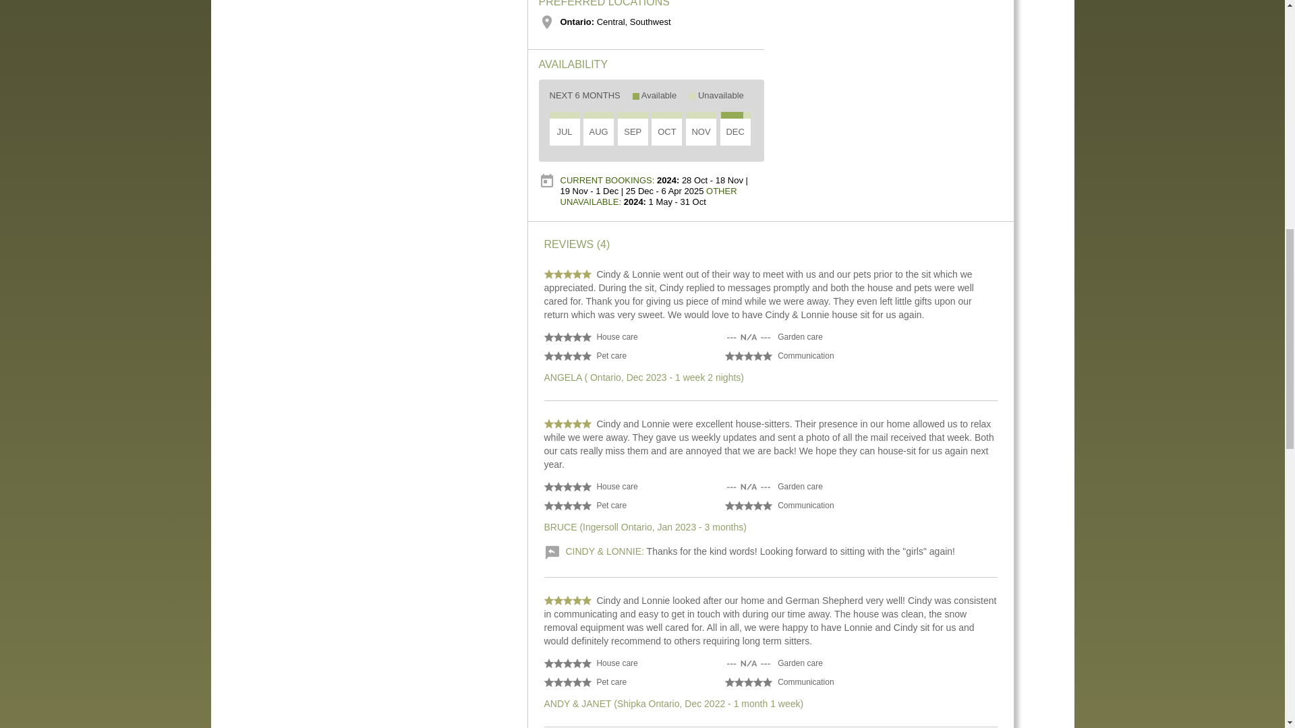  Describe the element at coordinates (564, 115) in the screenshot. I see `1 May to 31 Oct` at that location.